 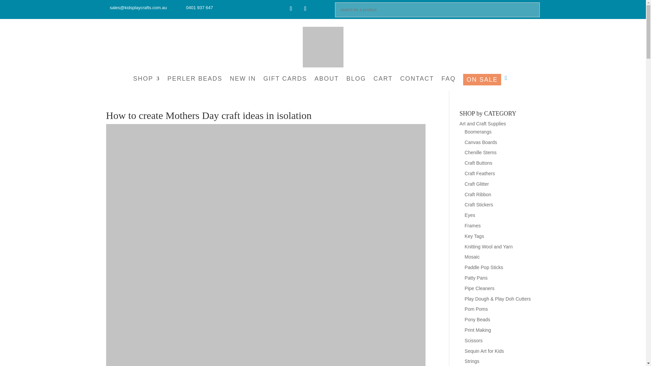 What do you see at coordinates (291, 9) in the screenshot?
I see `Follow on Facebook` at bounding box center [291, 9].